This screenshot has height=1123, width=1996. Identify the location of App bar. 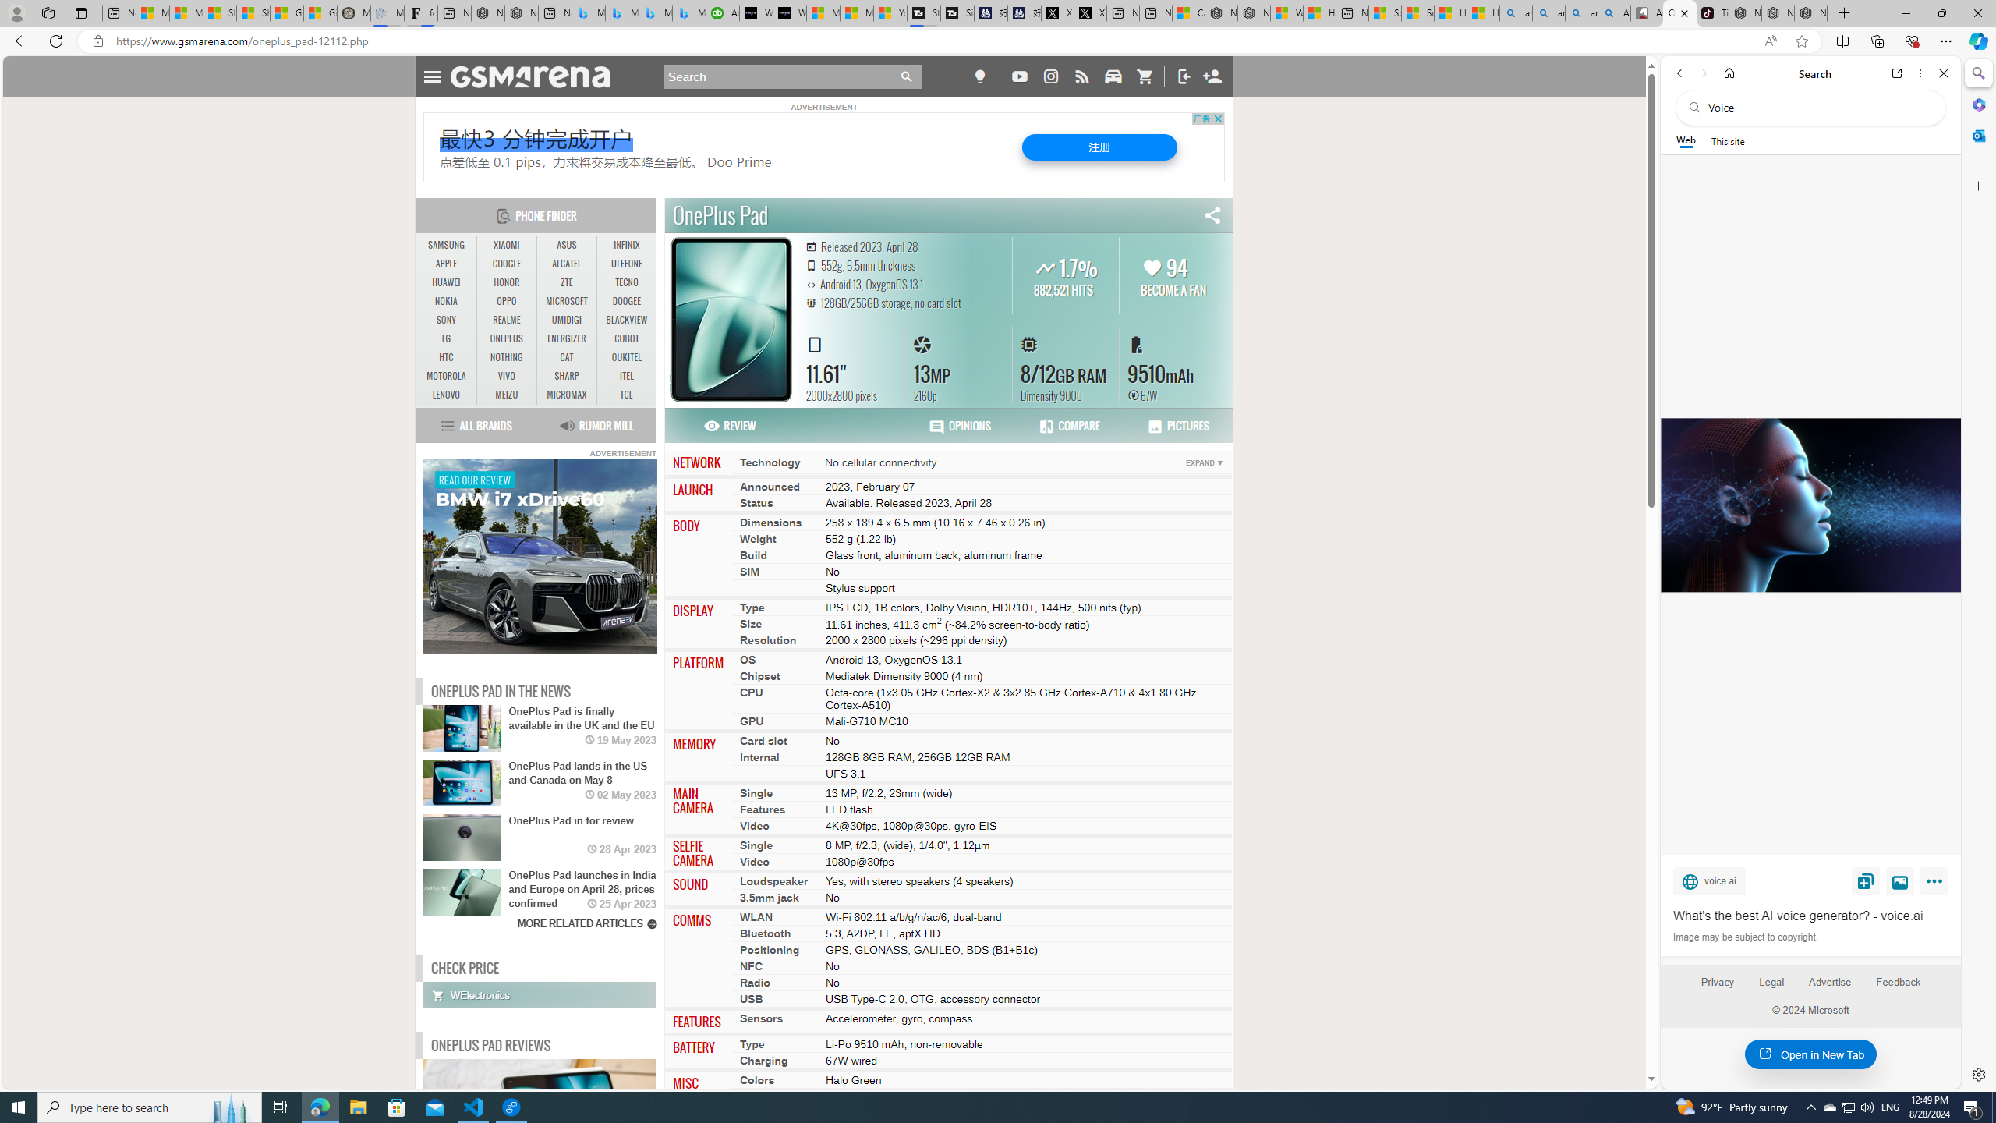
(998, 41).